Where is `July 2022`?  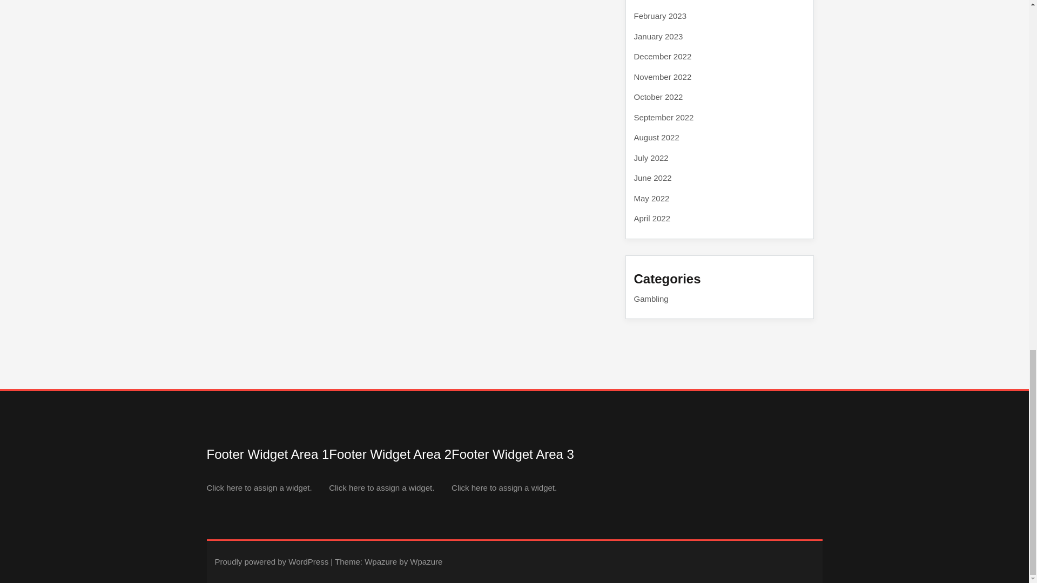
July 2022 is located at coordinates (651, 157).